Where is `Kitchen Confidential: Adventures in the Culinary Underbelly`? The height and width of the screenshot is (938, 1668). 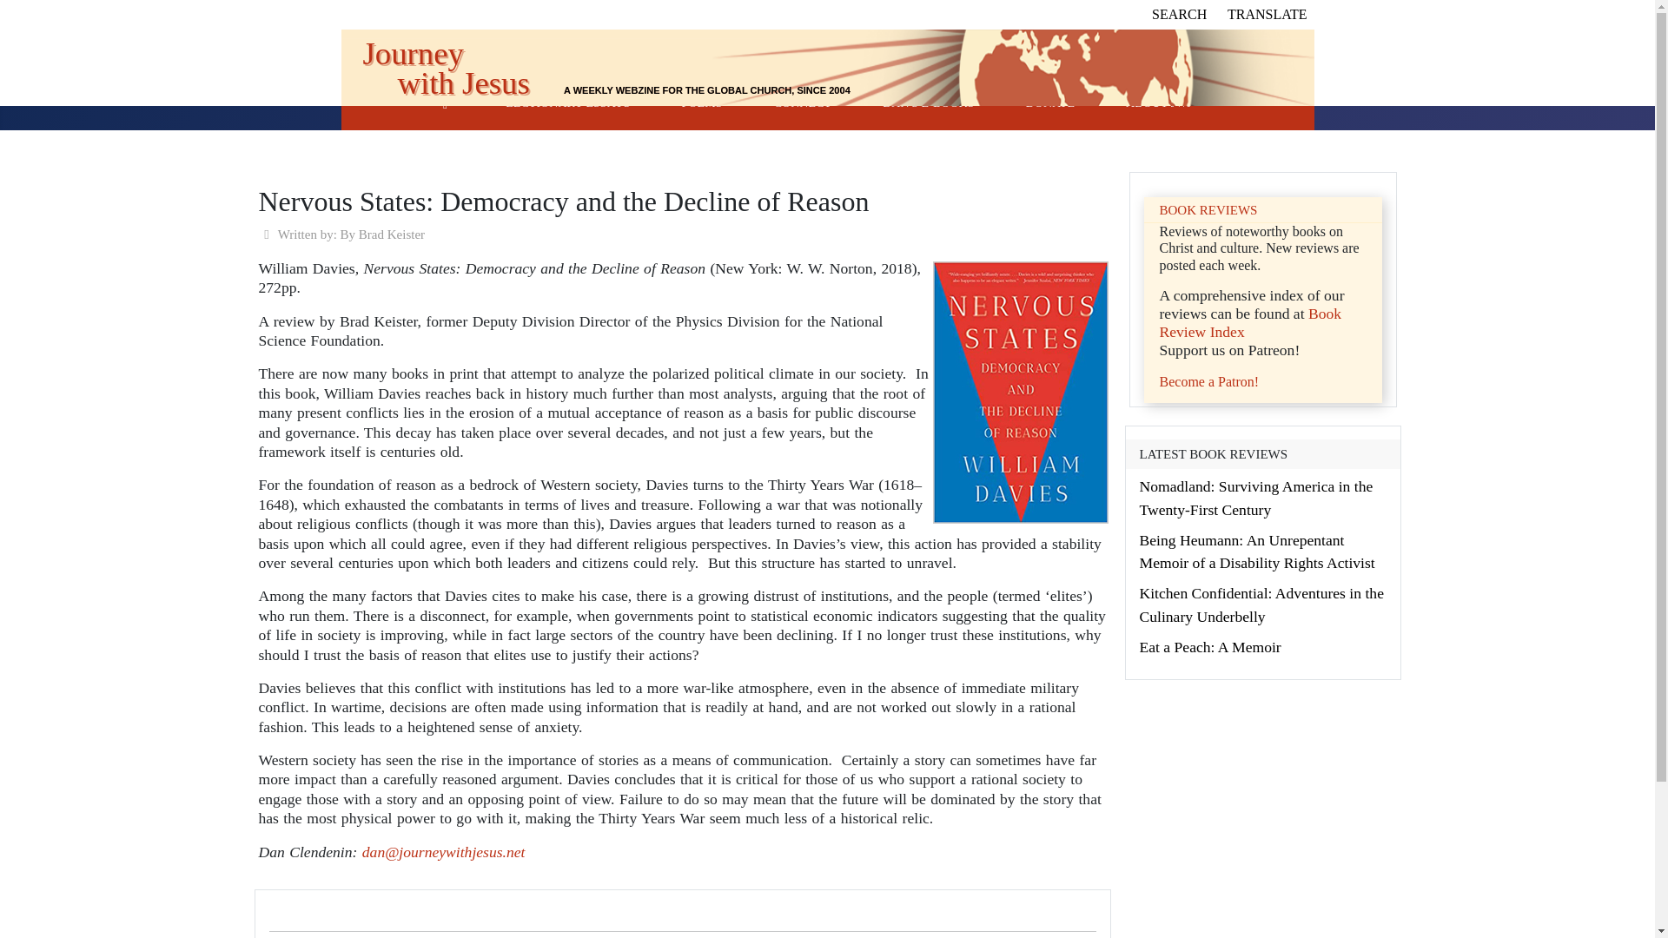
Kitchen Confidential: Adventures in the Culinary Underbelly is located at coordinates (1261, 604).